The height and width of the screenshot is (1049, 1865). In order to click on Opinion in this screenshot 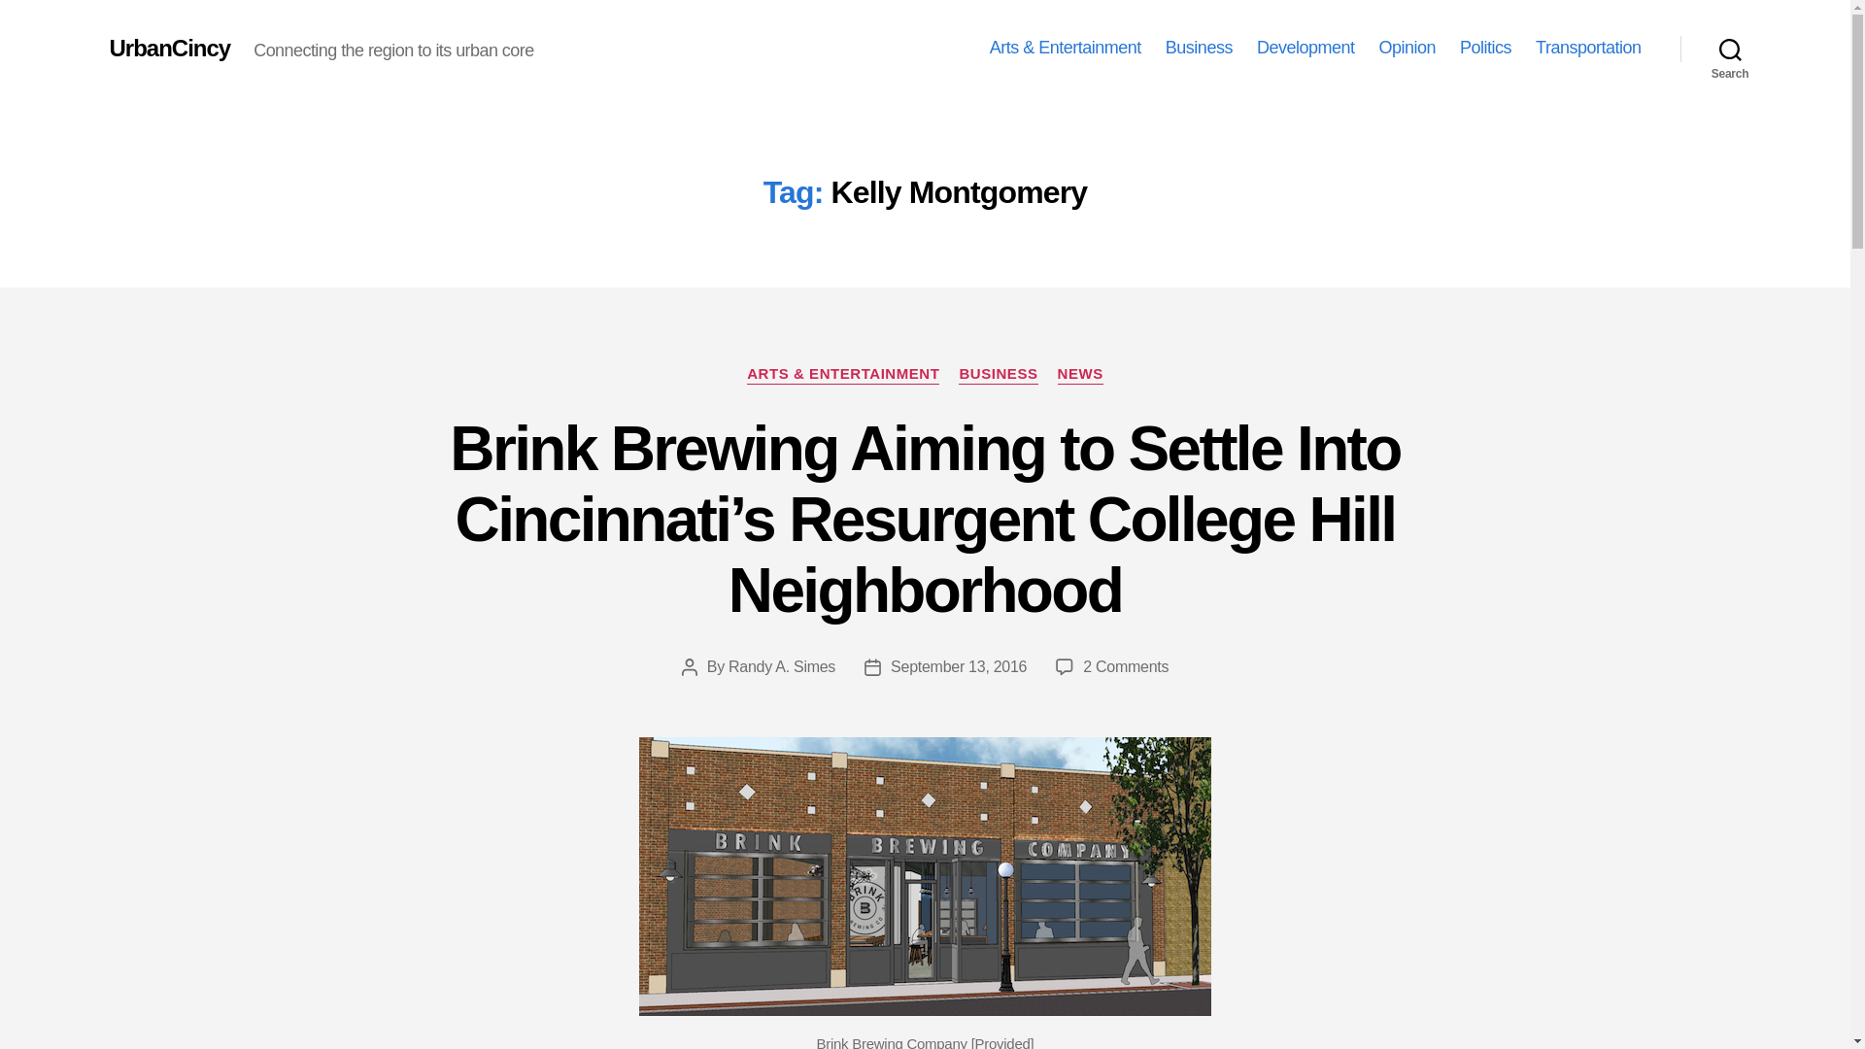, I will do `click(1407, 48)`.